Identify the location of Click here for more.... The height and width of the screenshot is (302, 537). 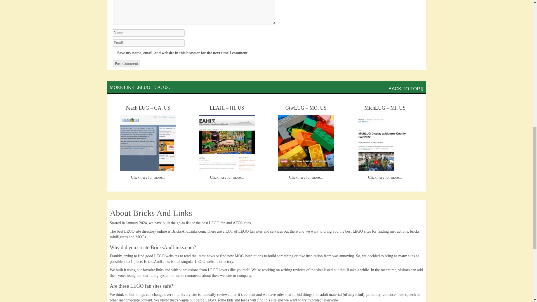
(385, 177).